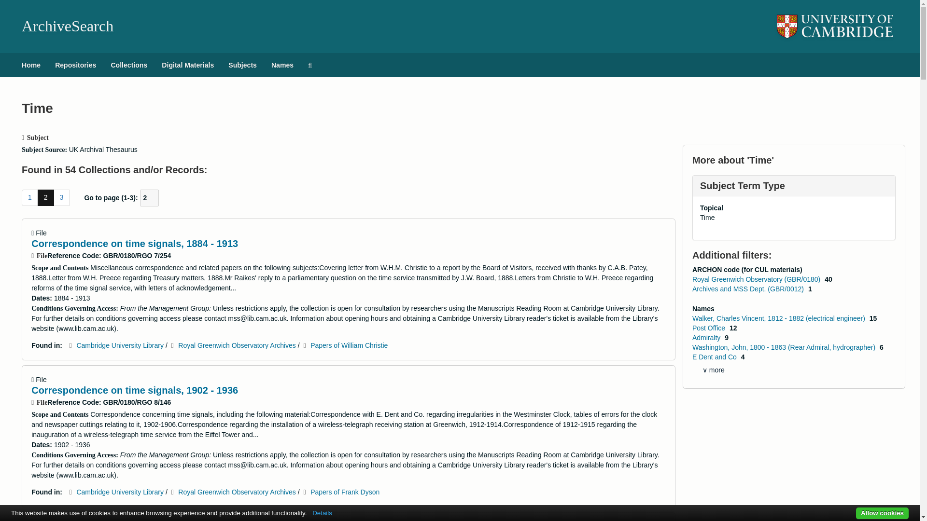 This screenshot has width=927, height=521. Describe the element at coordinates (188, 65) in the screenshot. I see `Digital Materials` at that location.